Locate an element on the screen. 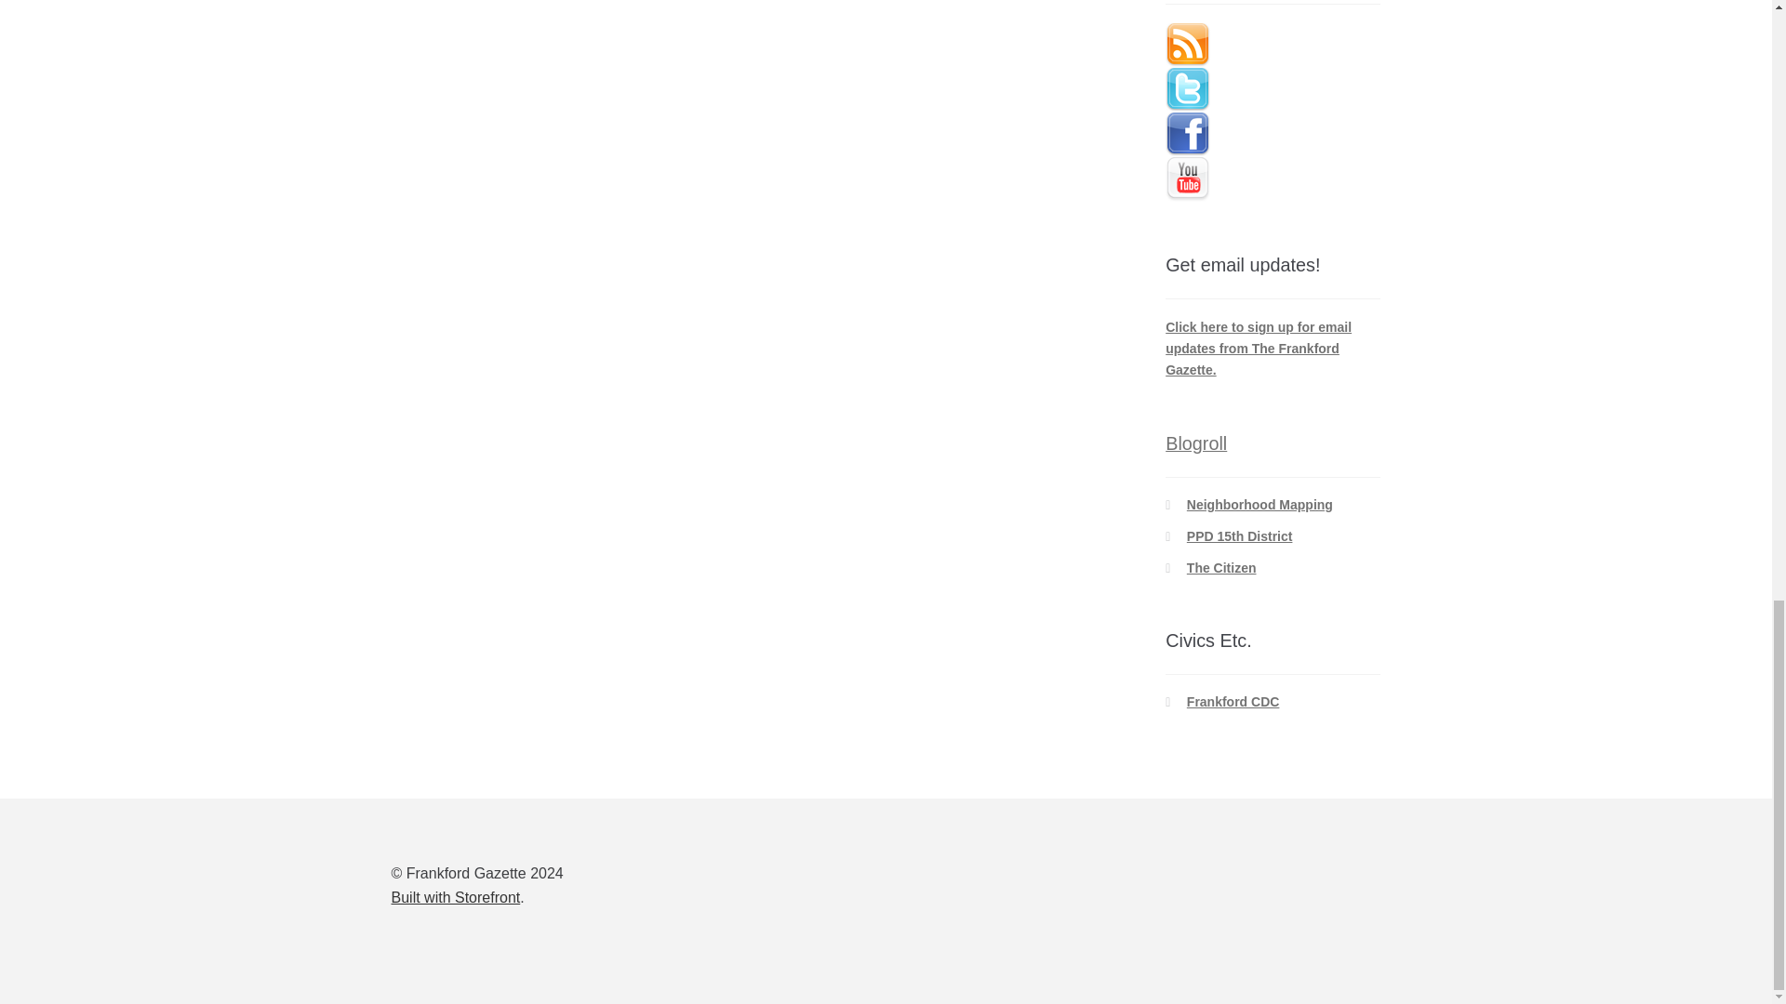 Image resolution: width=1786 pixels, height=1004 pixels. Philadelphia Police 15th district list of community meetings is located at coordinates (1240, 536).